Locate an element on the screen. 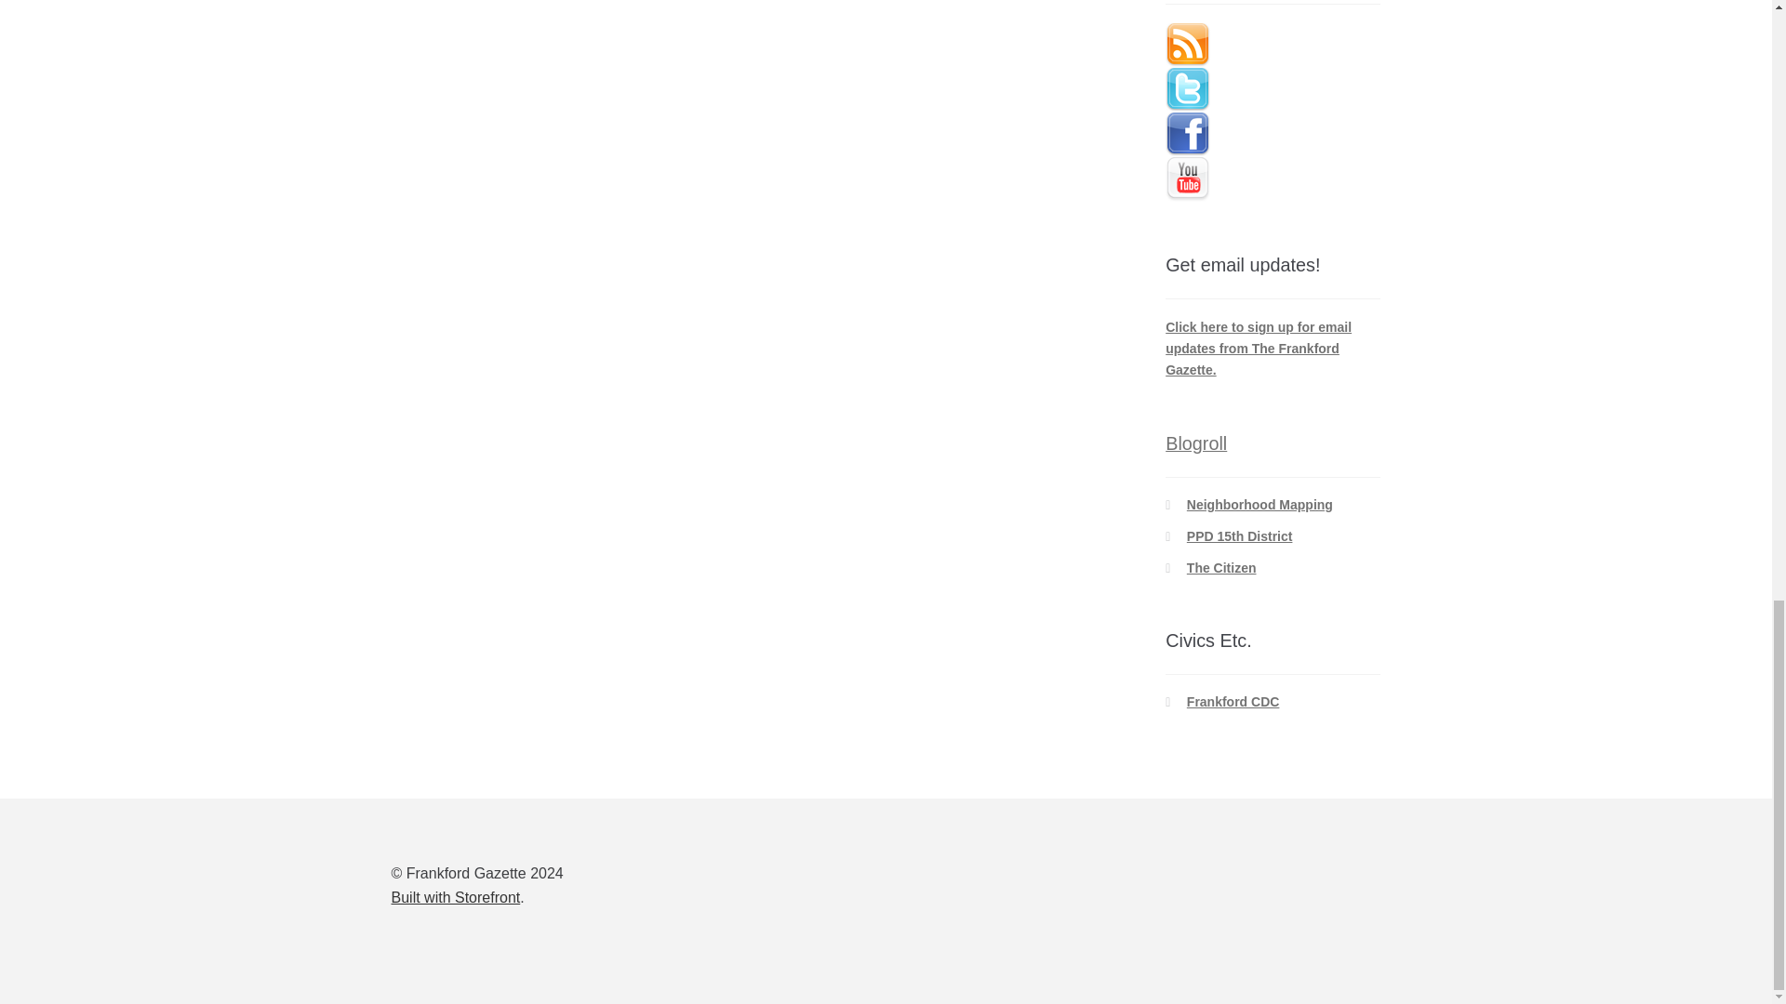 Image resolution: width=1786 pixels, height=1004 pixels. Philadelphia Police 15th district list of community meetings is located at coordinates (1240, 536).